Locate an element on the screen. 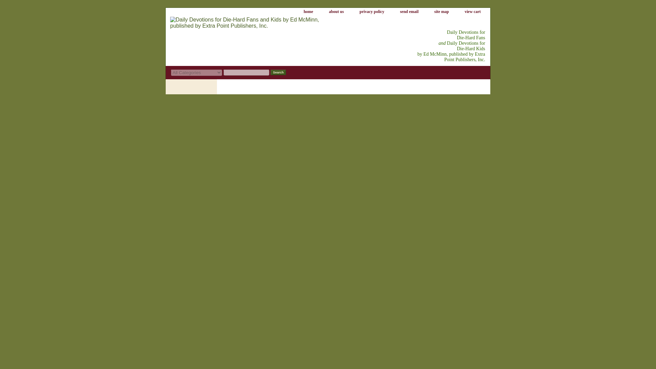 The width and height of the screenshot is (656, 369). about us is located at coordinates (336, 12).